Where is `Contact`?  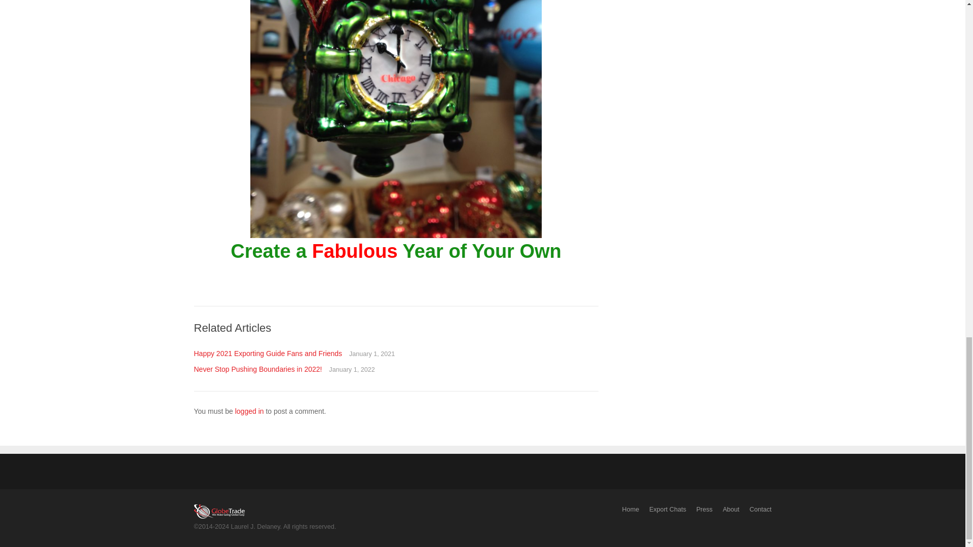
Contact is located at coordinates (760, 510).